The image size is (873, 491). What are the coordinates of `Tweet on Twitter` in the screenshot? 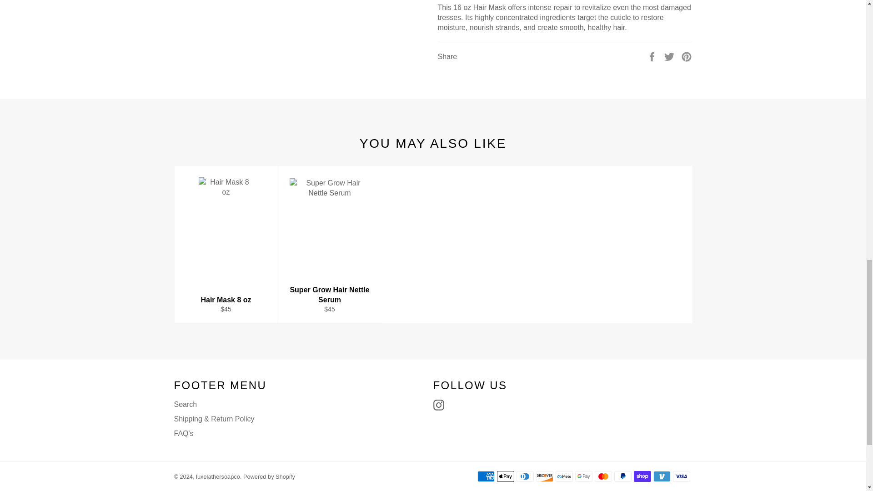 It's located at (670, 55).